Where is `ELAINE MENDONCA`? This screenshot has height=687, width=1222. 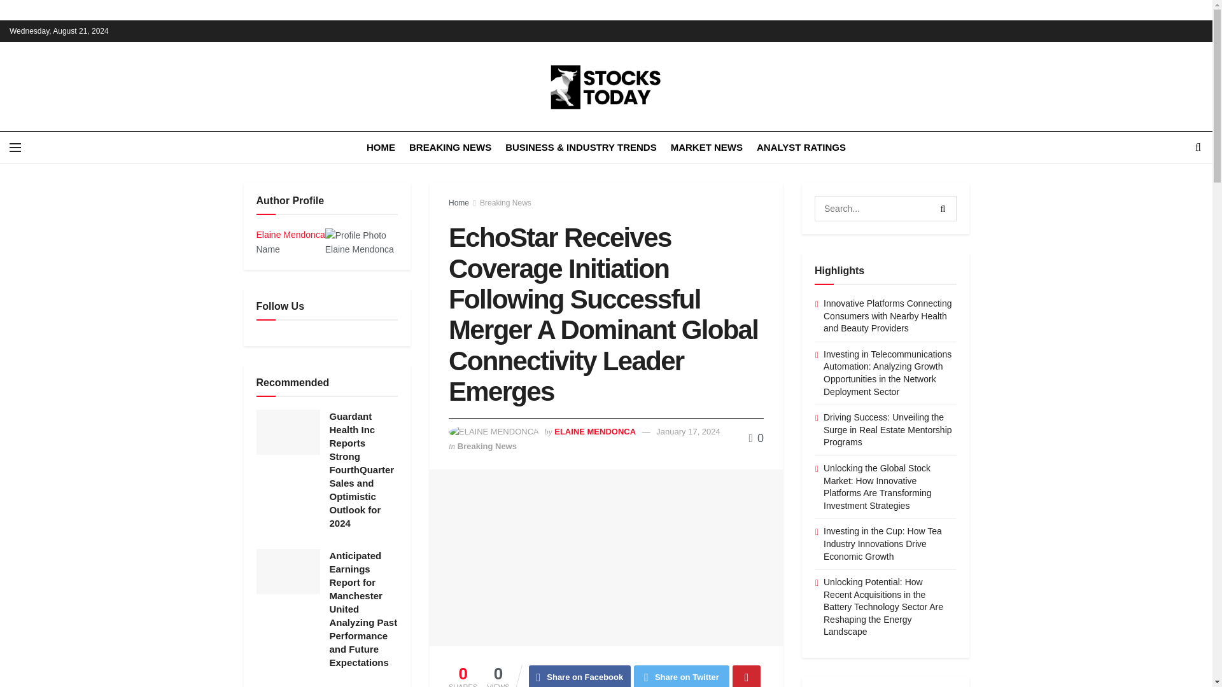
ELAINE MENDONCA is located at coordinates (594, 431).